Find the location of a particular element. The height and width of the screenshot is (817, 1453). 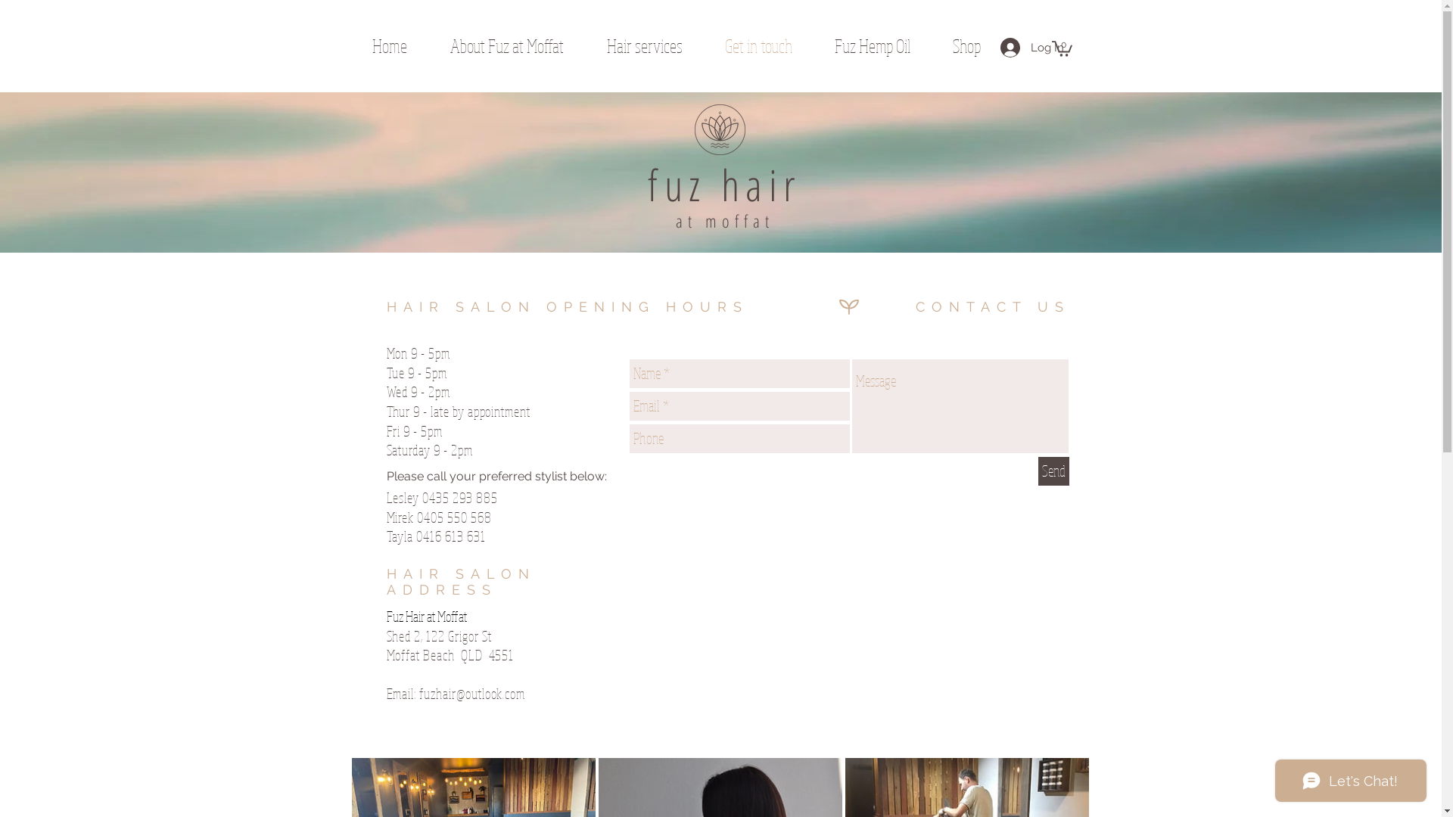

Shop is located at coordinates (979, 45).